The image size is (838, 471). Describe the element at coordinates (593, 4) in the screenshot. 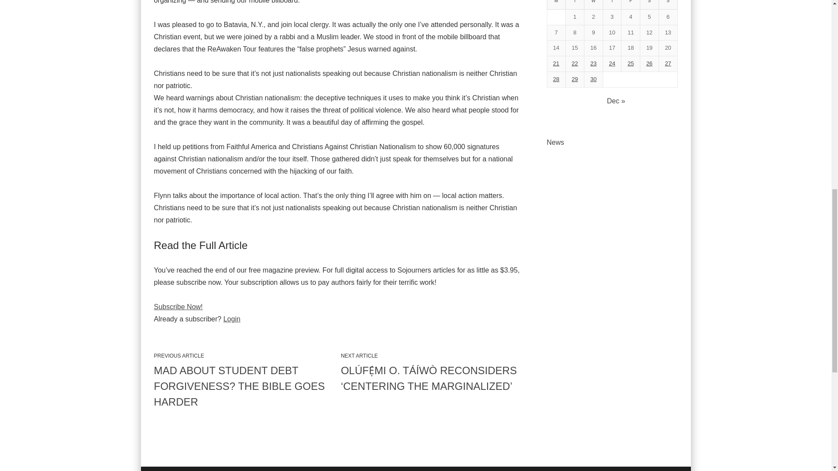

I see `Wednesday` at that location.